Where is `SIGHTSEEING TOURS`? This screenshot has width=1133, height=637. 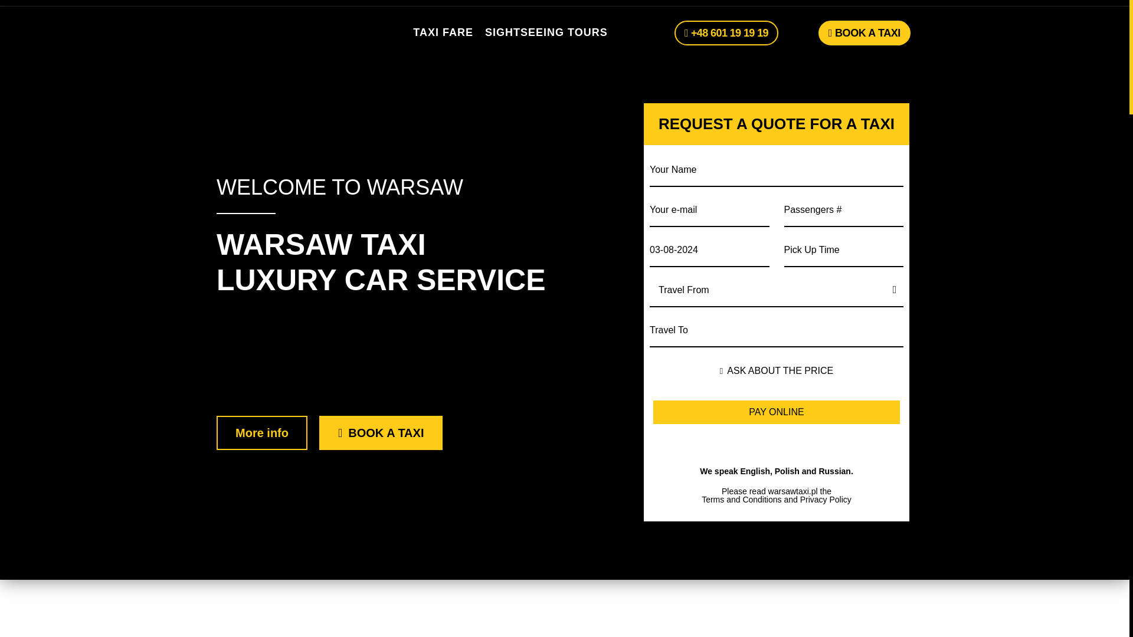
SIGHTSEEING TOURS is located at coordinates (546, 33).